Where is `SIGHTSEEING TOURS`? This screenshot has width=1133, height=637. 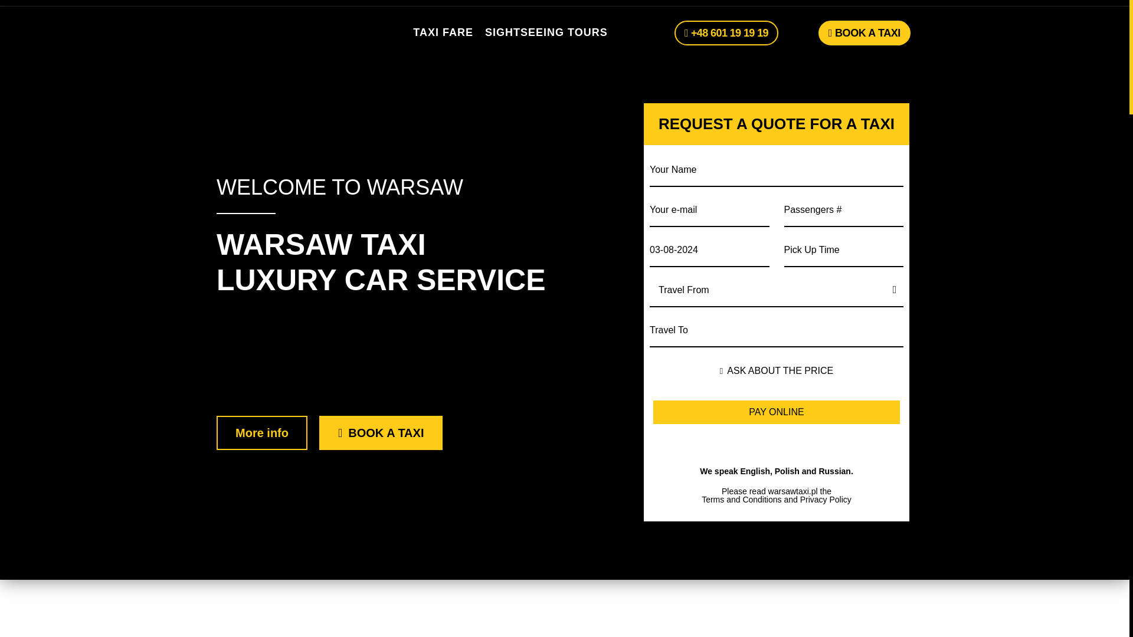
SIGHTSEEING TOURS is located at coordinates (546, 33).